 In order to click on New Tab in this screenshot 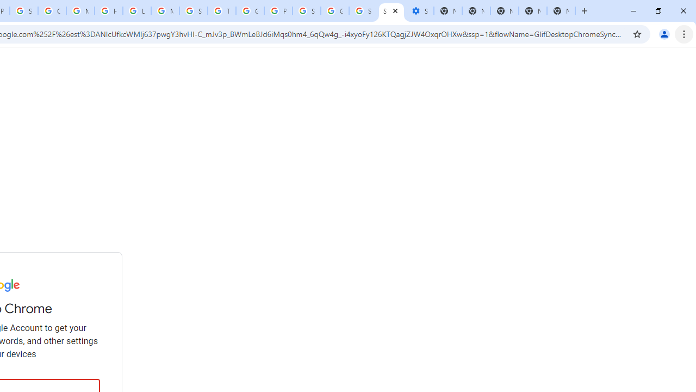, I will do `click(561, 11)`.